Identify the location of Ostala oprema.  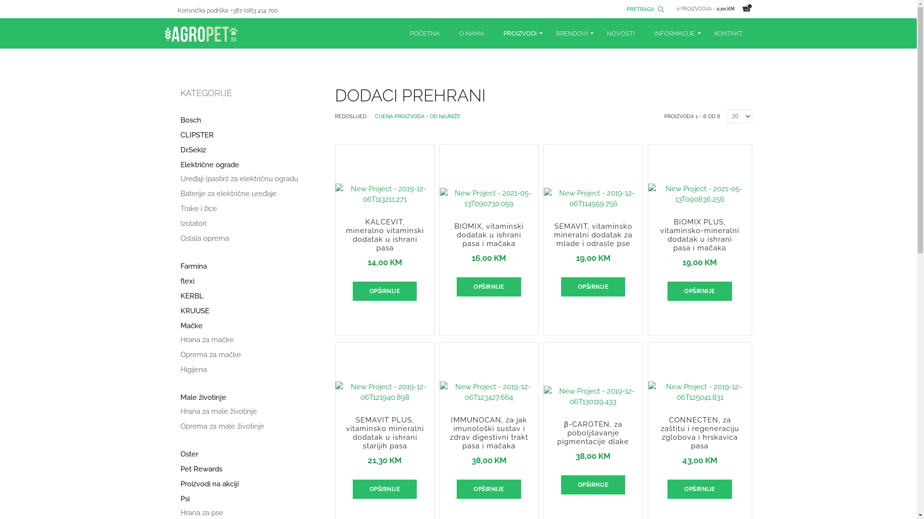
(204, 238).